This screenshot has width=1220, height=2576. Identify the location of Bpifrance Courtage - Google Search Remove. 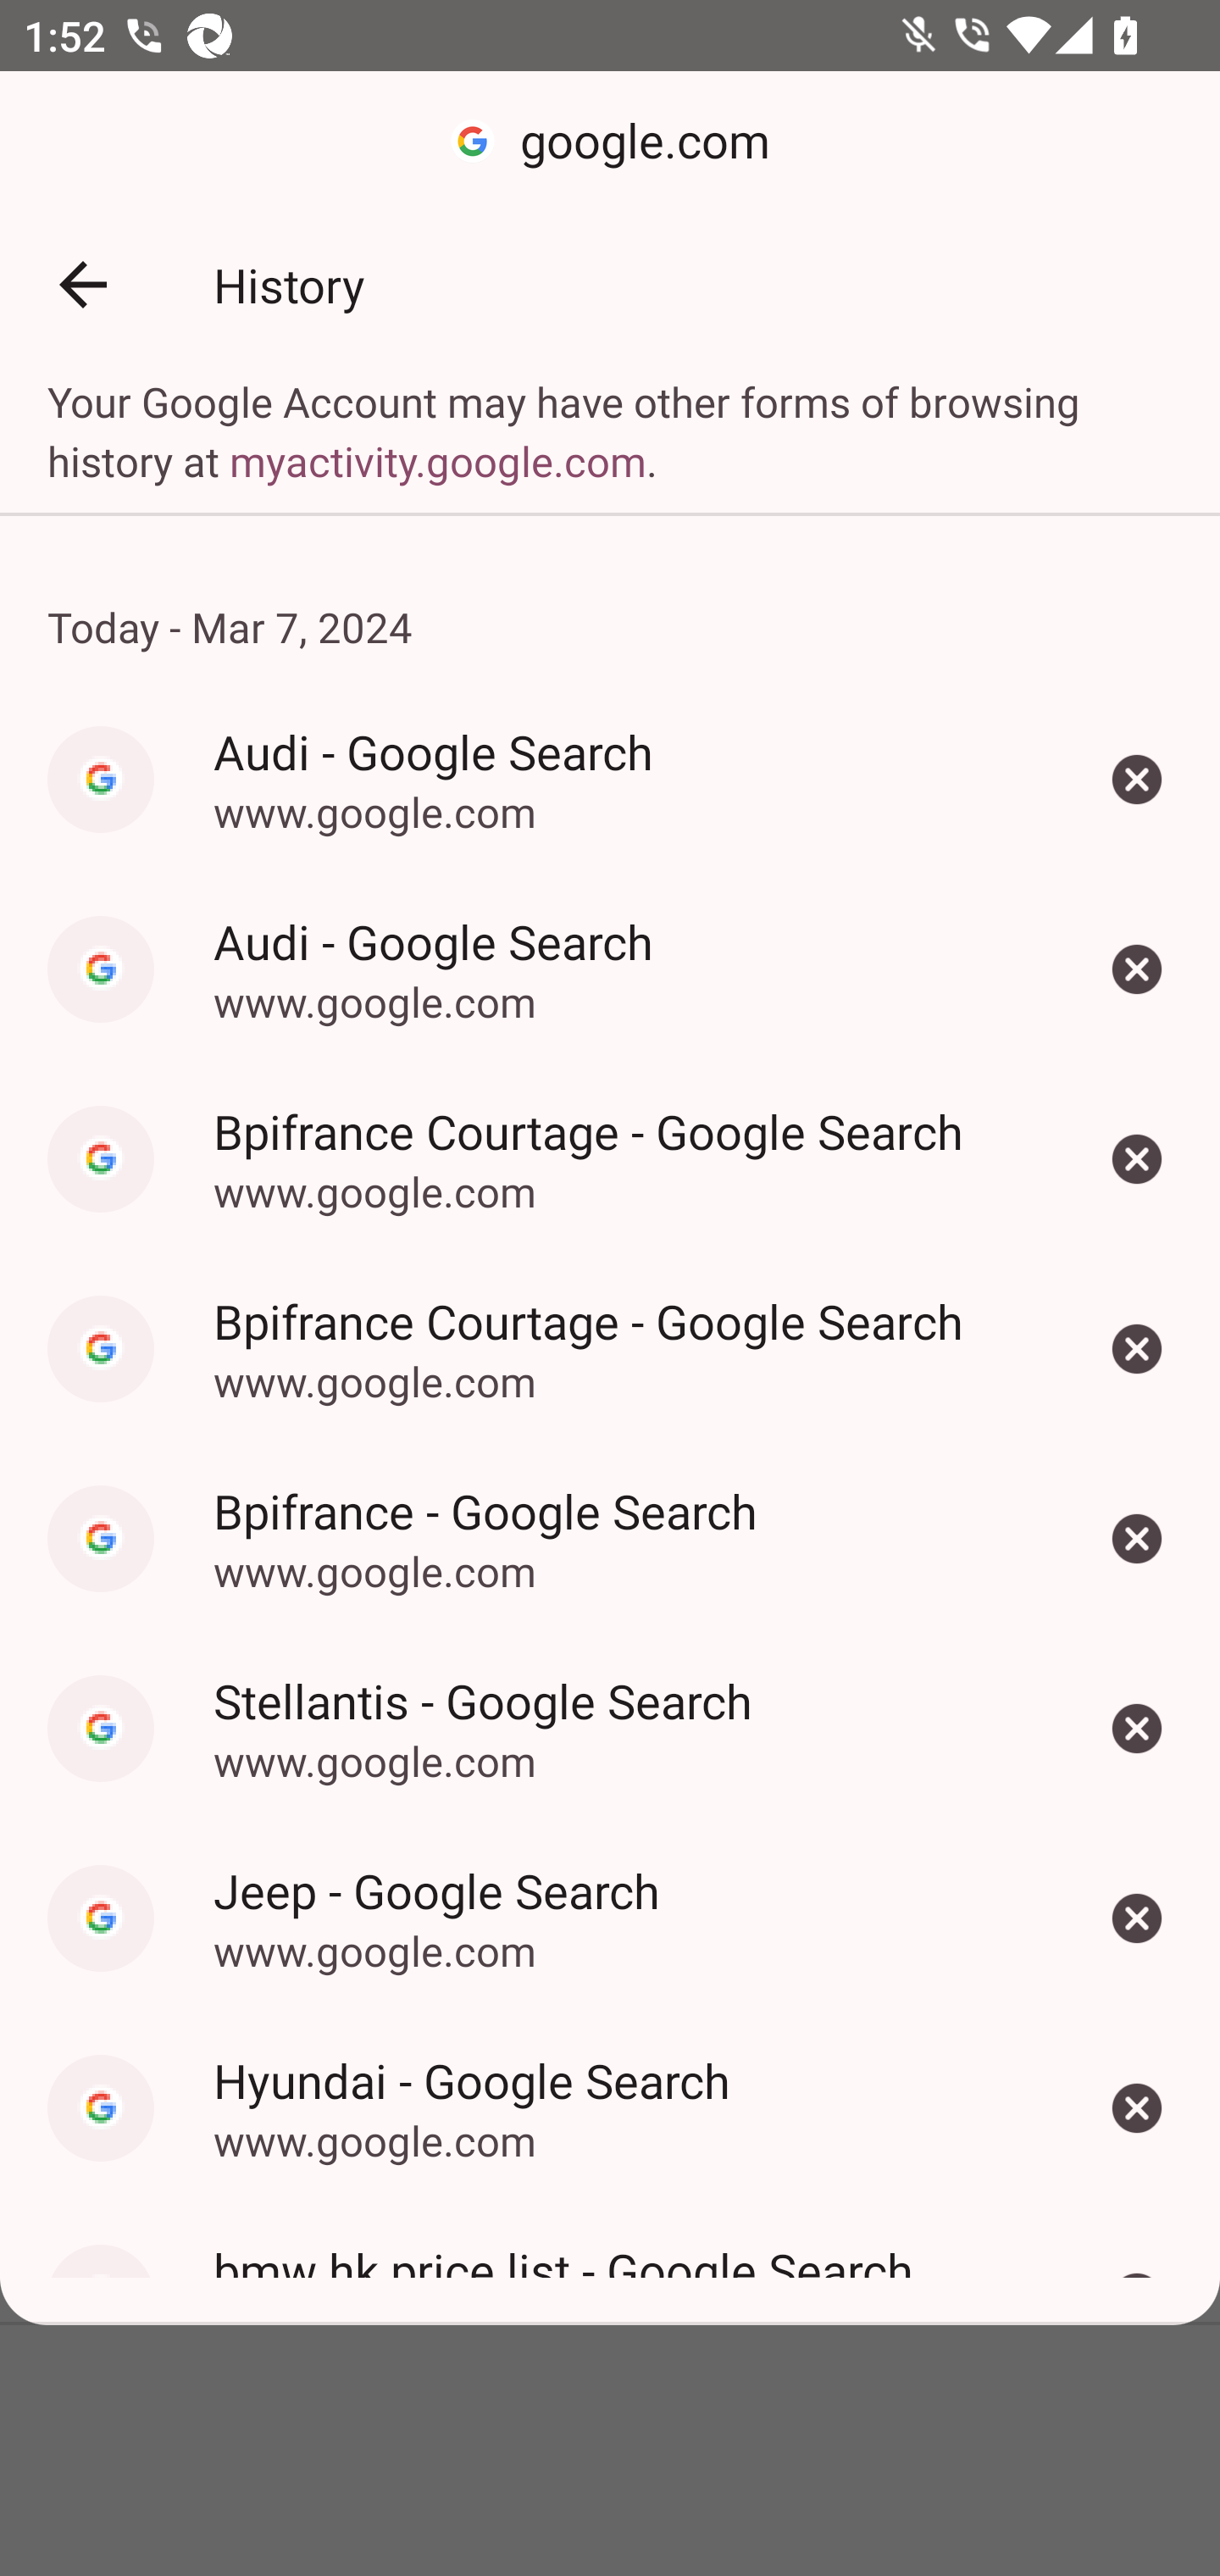
(1137, 1159).